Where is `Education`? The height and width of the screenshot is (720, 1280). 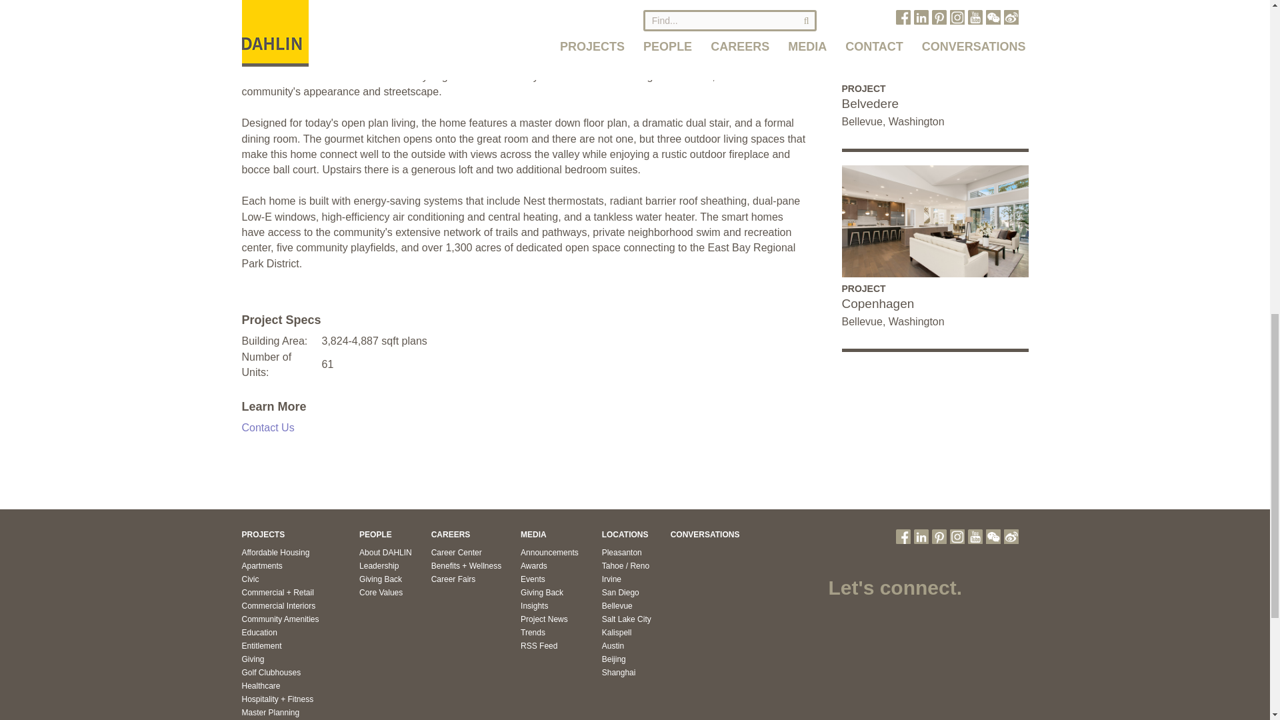
Education is located at coordinates (259, 632).